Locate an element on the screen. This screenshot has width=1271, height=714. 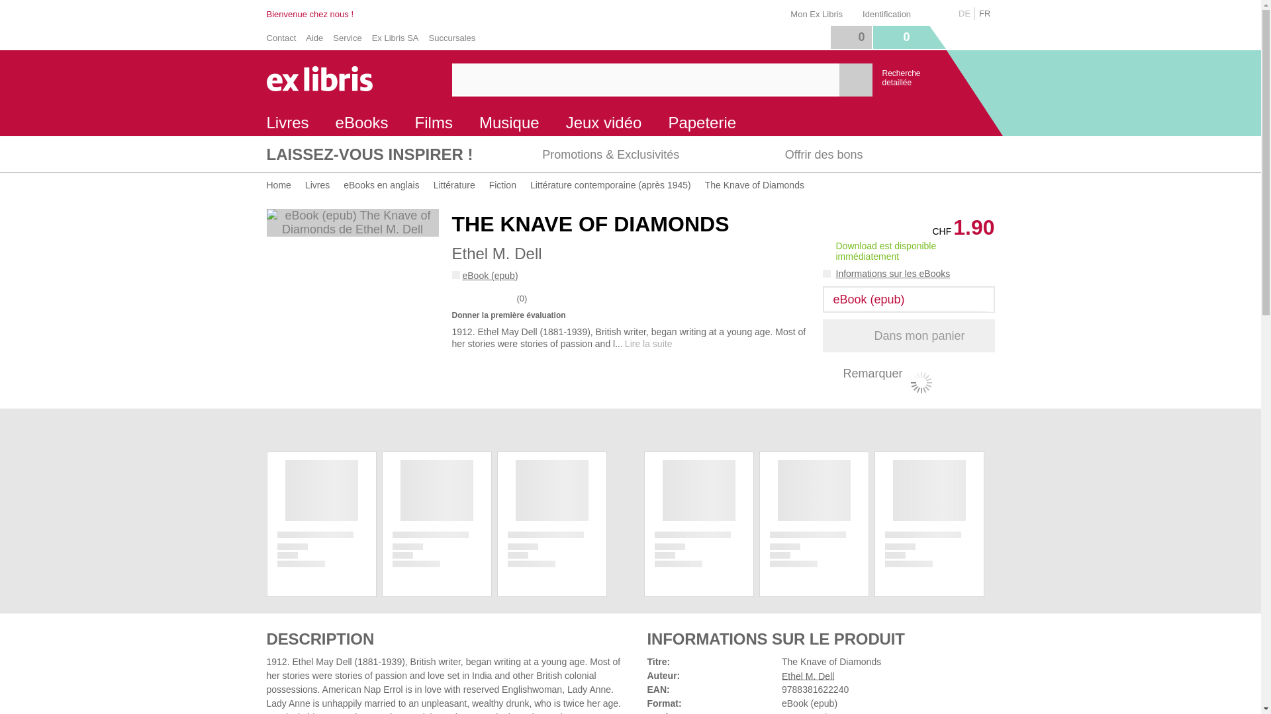
Contact is located at coordinates (286, 38).